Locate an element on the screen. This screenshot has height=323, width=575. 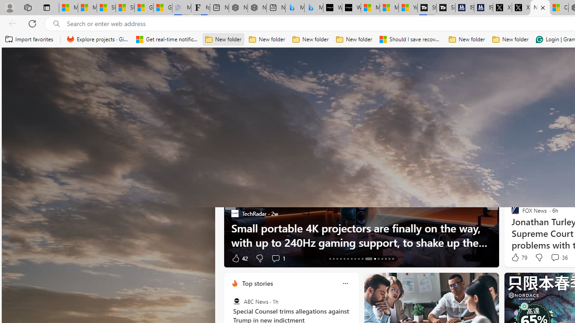
AutomationID: tab-20 is located at coordinates (355, 258).